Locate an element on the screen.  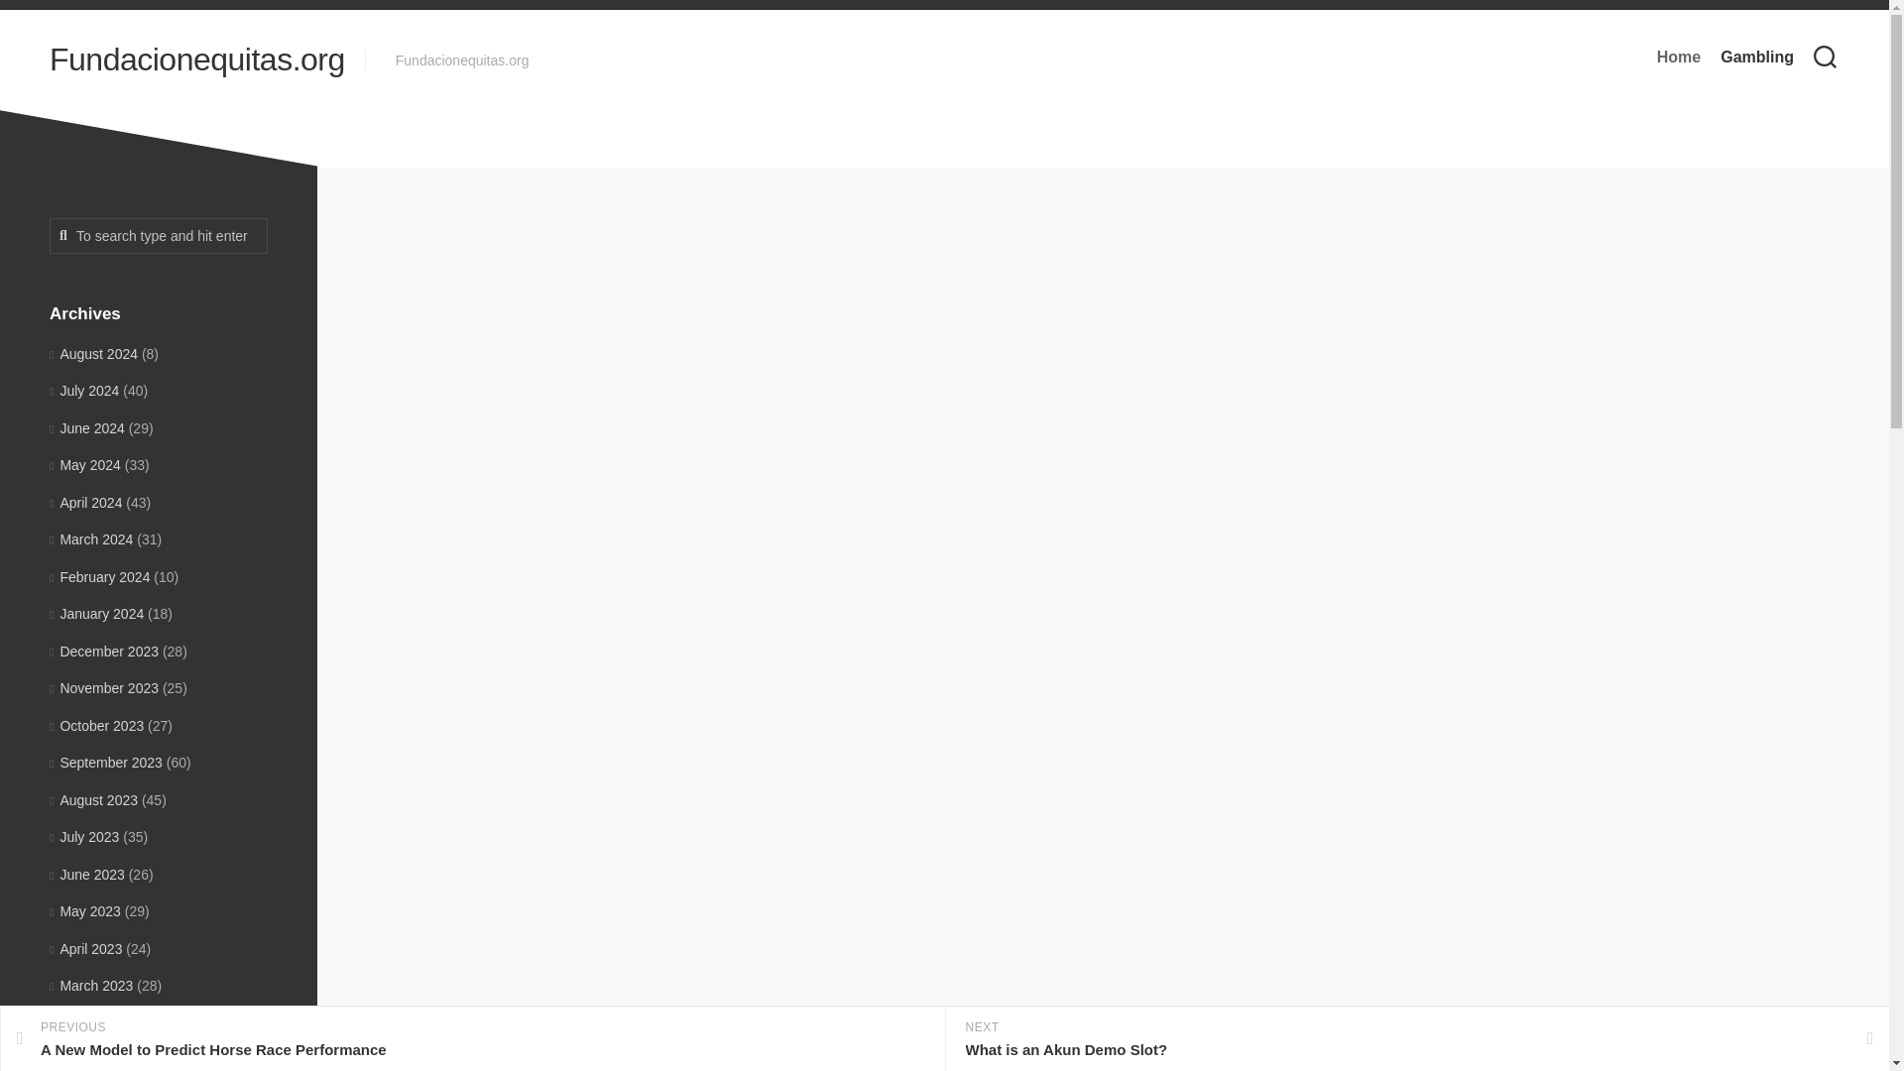
Fundacionequitas.org is located at coordinates (83, 837).